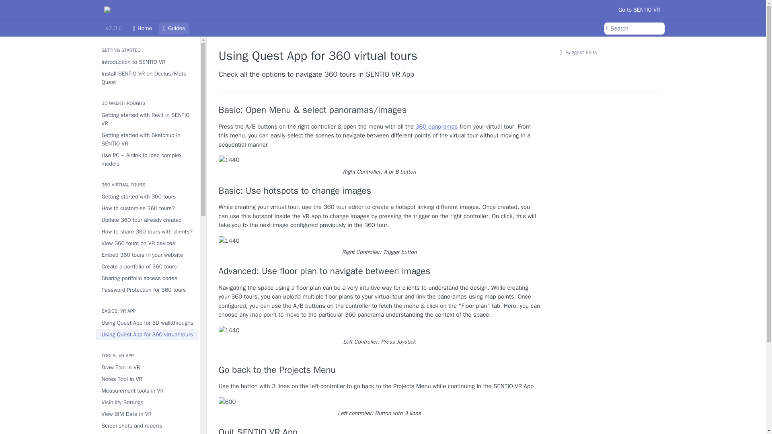 The height and width of the screenshot is (434, 772). Describe the element at coordinates (147, 367) in the screenshot. I see `Draw Tool in VR` at that location.